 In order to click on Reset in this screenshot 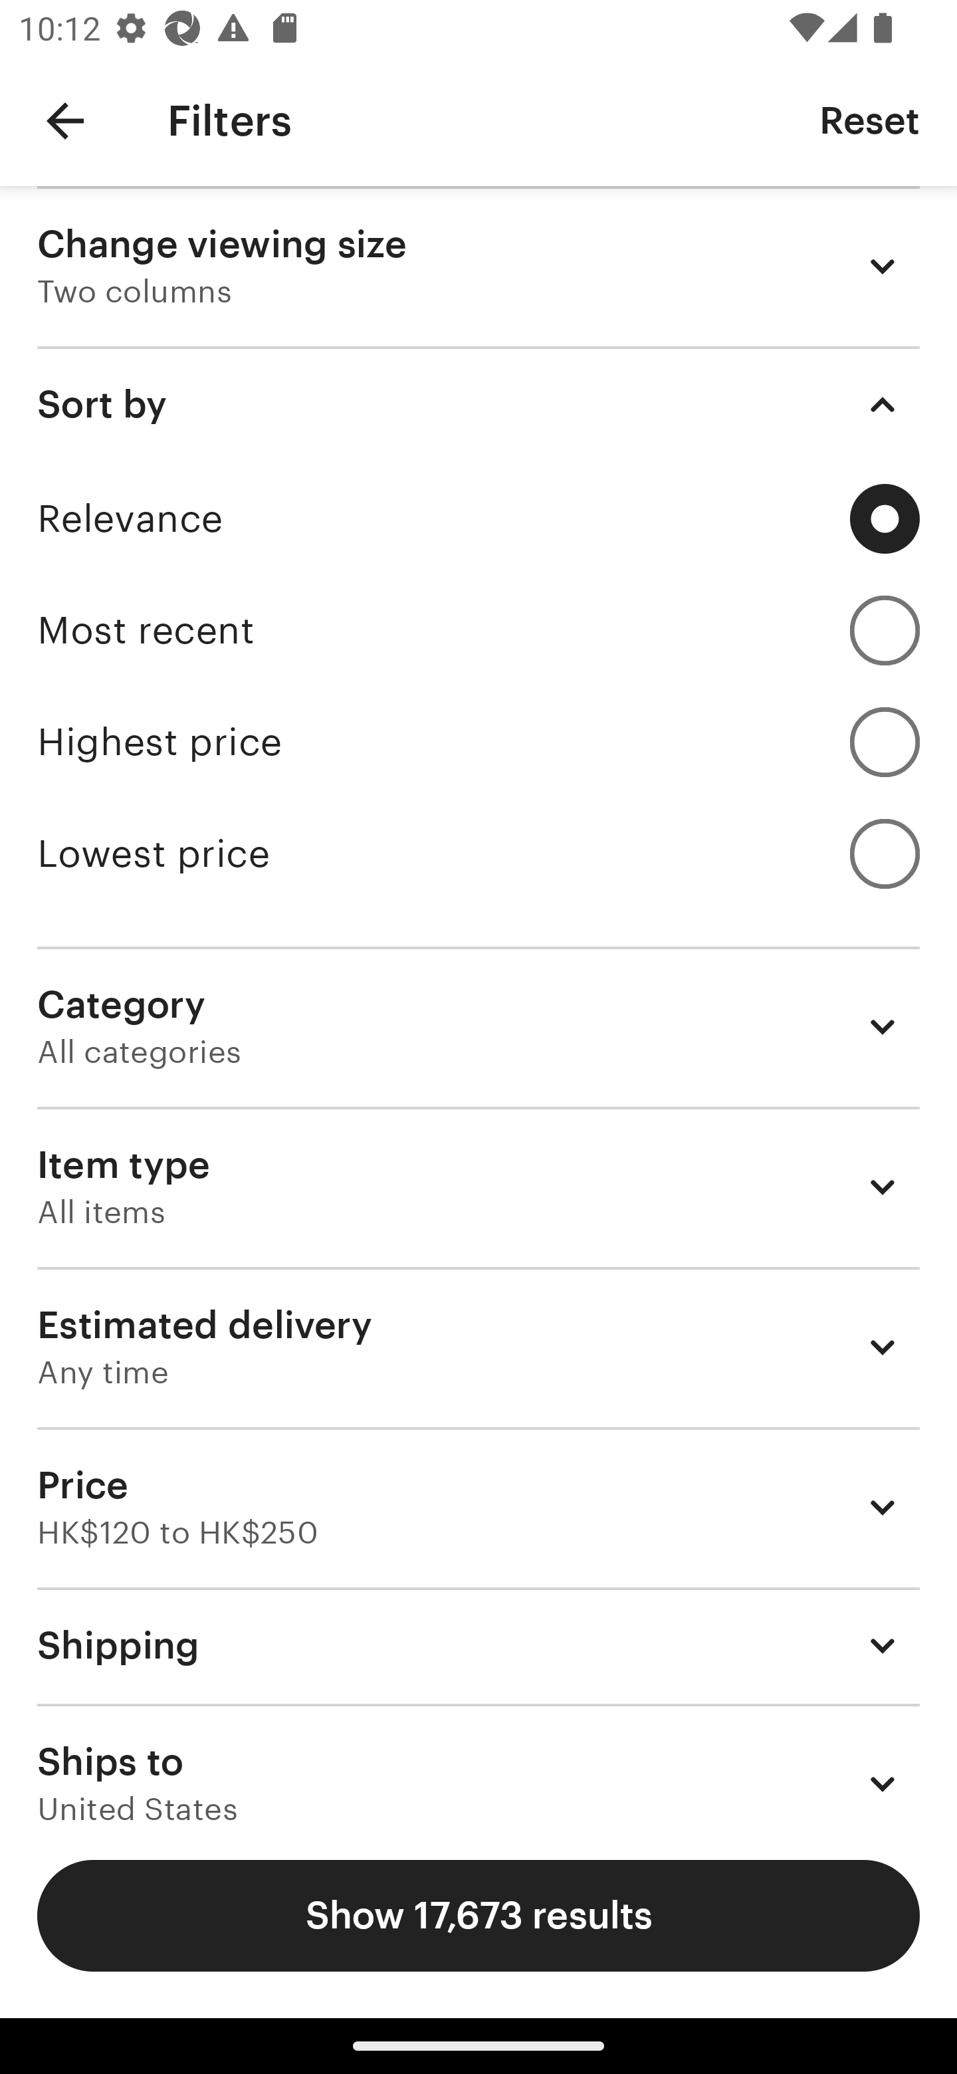, I will do `click(869, 120)`.